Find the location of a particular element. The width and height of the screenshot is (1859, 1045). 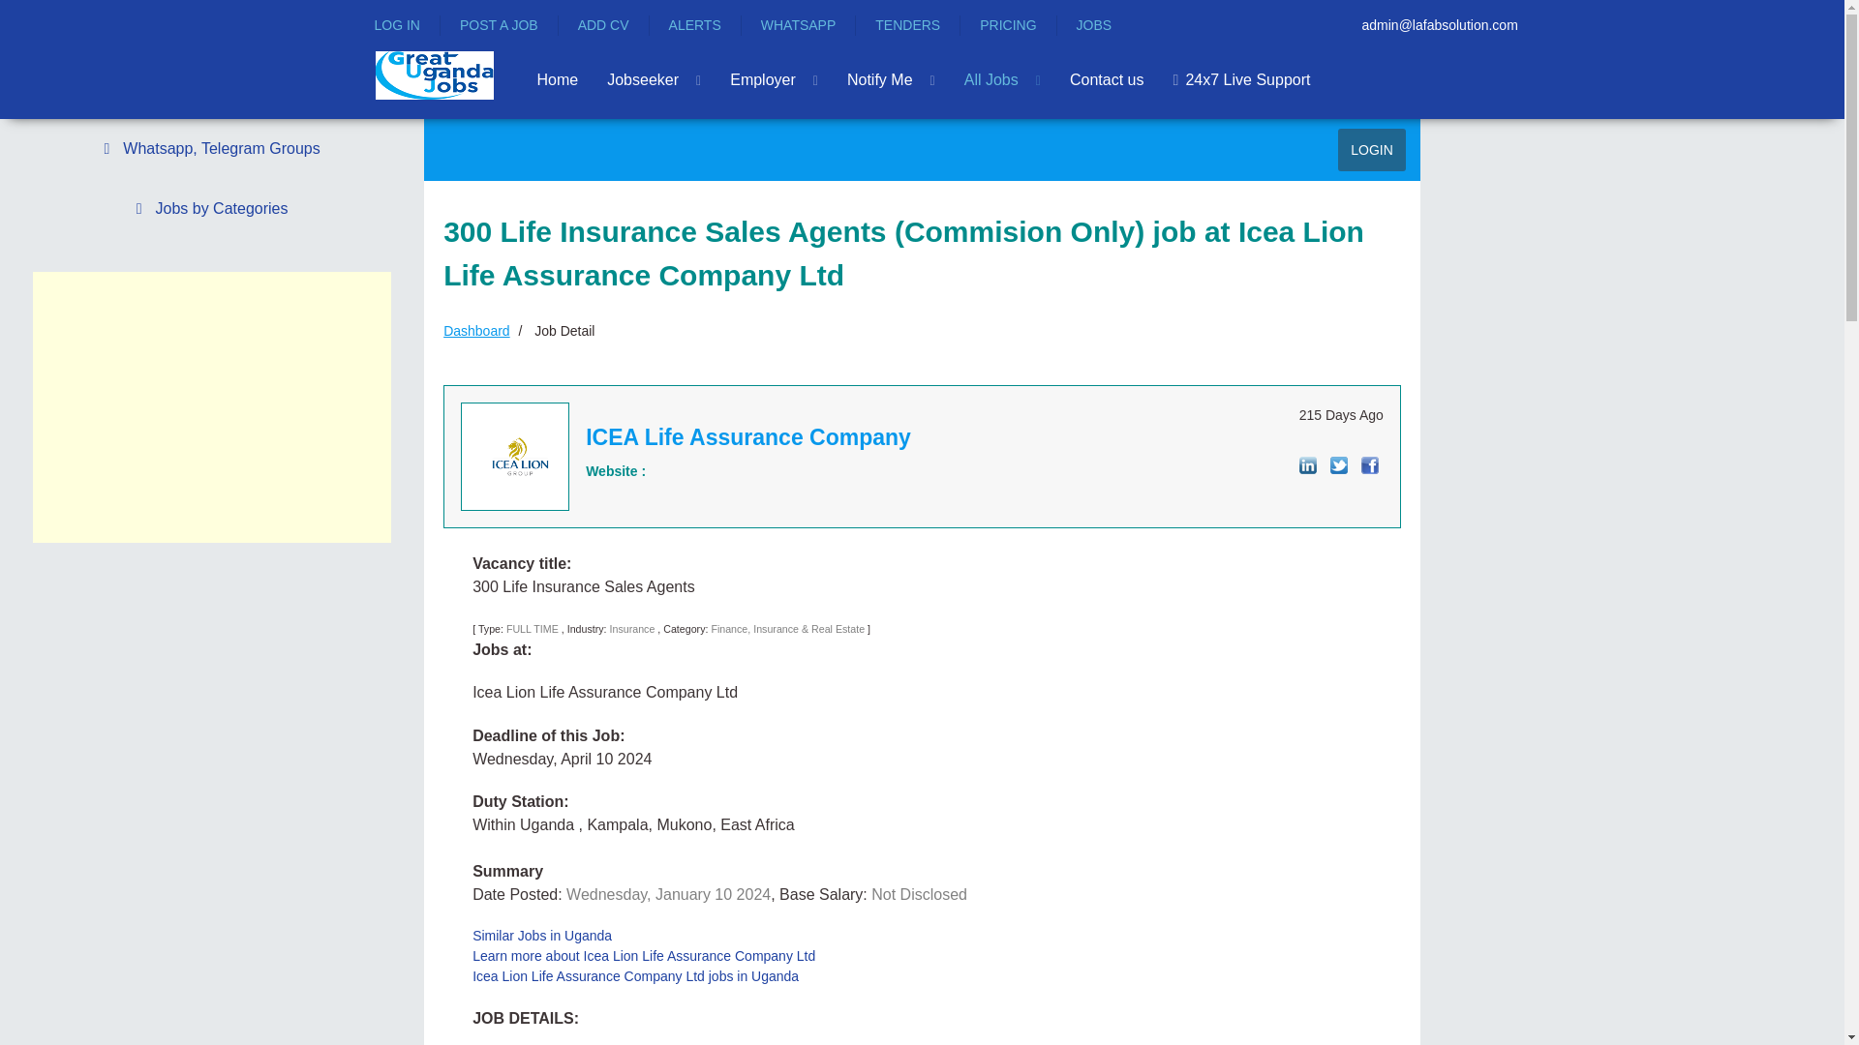

PRICING is located at coordinates (1007, 25).